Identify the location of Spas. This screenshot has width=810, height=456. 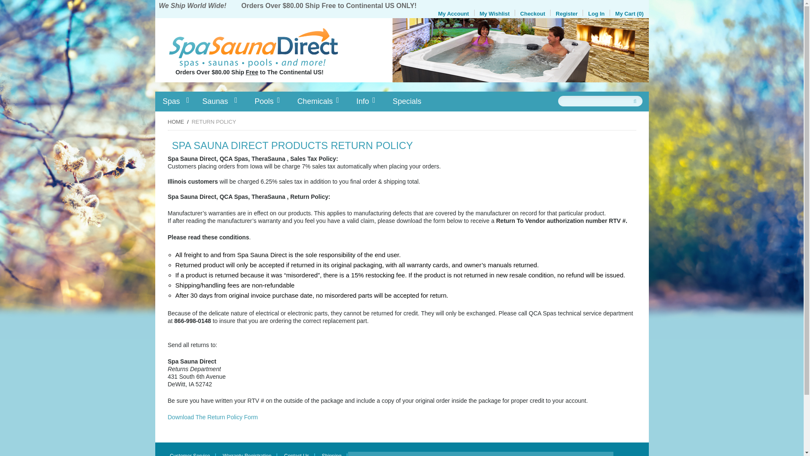
(175, 101).